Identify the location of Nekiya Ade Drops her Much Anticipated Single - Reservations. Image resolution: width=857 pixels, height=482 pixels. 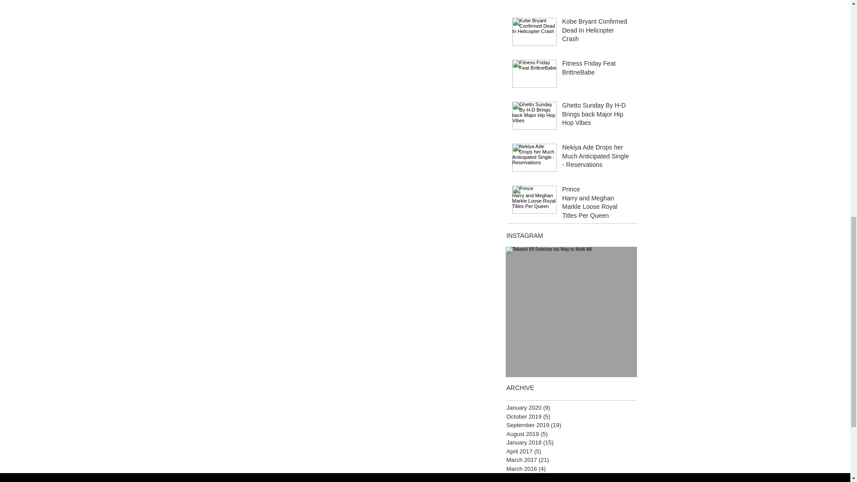
(597, 158).